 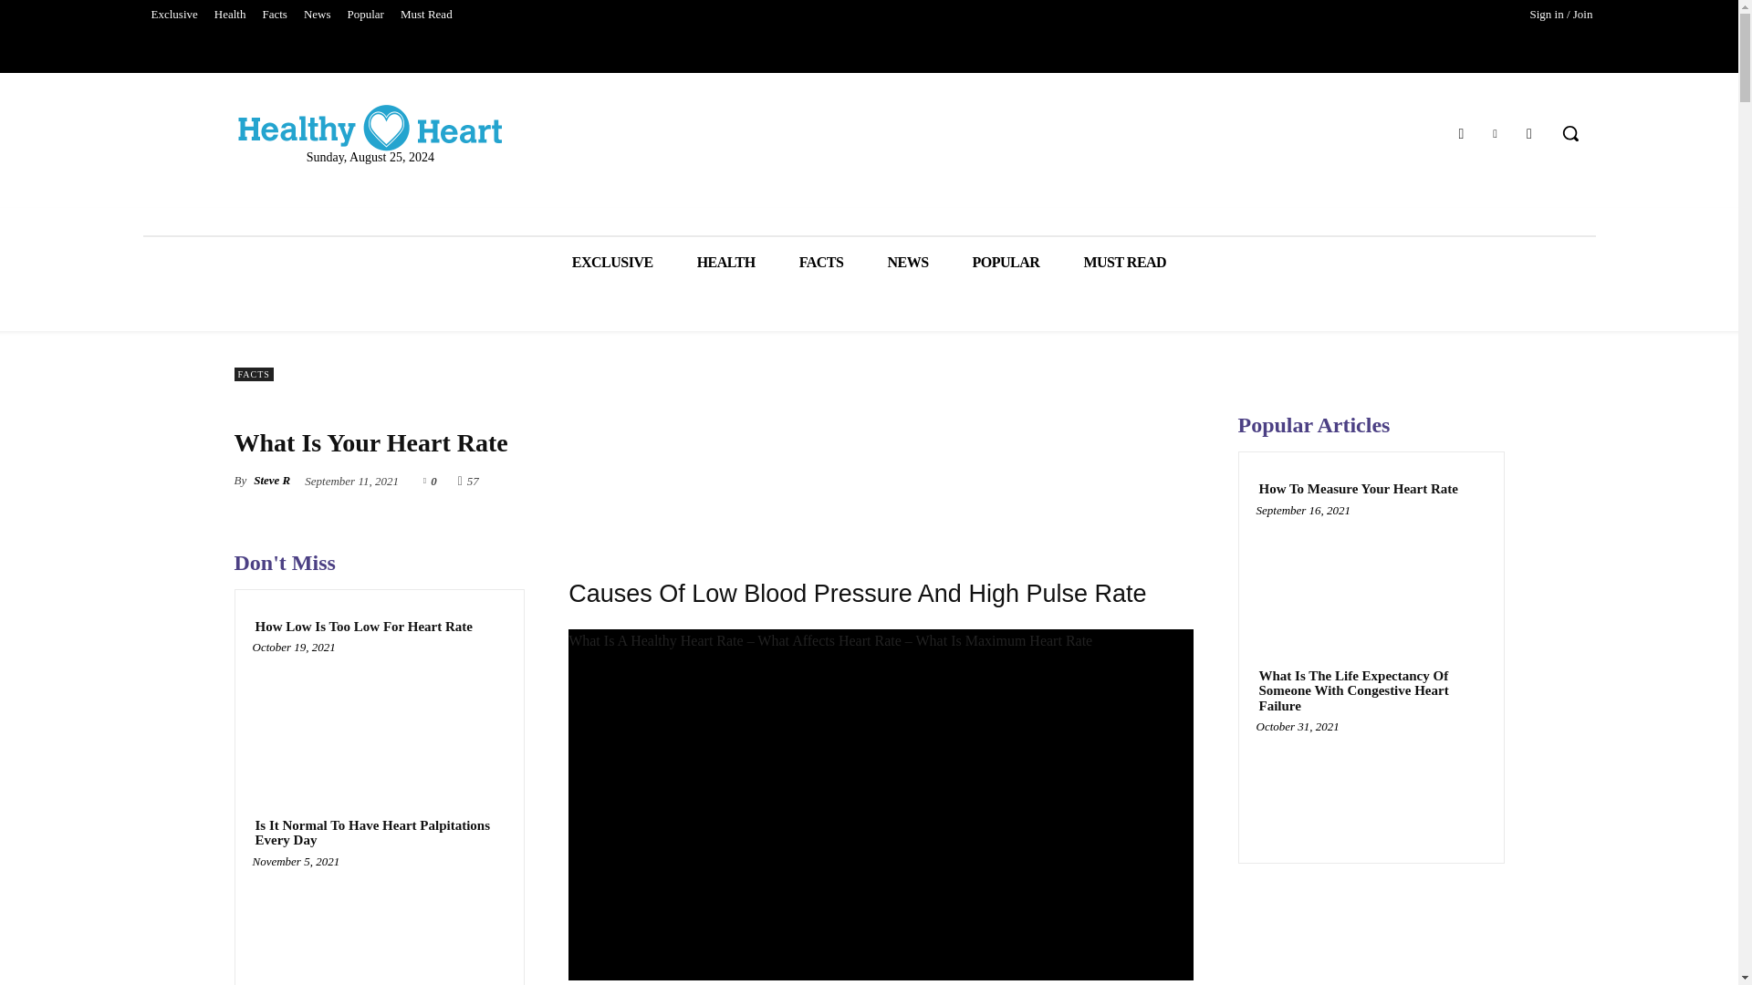 I want to click on How Low Is Too Low For Heart Rate, so click(x=379, y=714).